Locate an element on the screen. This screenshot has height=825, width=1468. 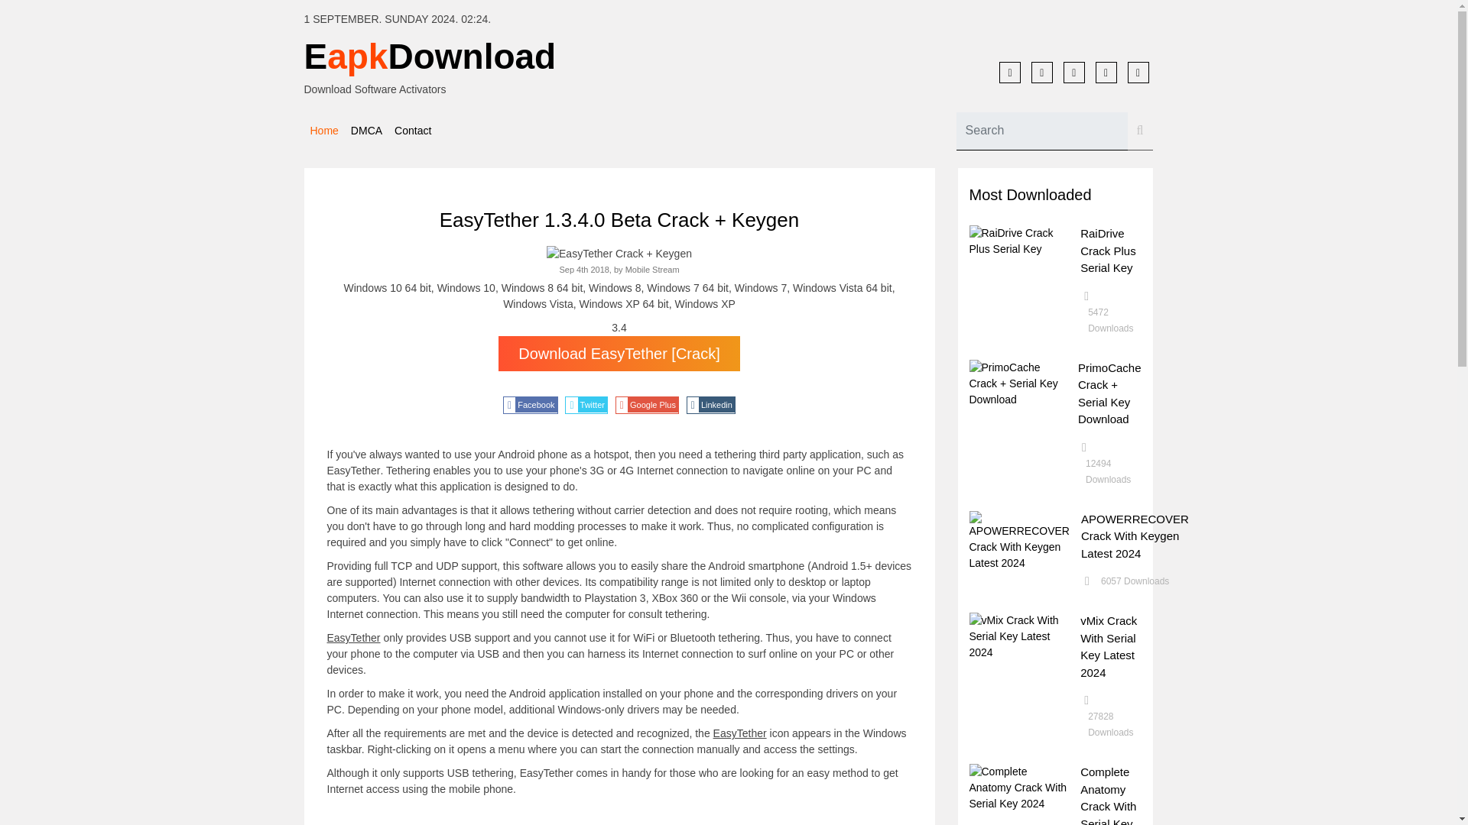
APOWERRECOVER Crack With Keygen Latest 2024 is located at coordinates (1135, 535).